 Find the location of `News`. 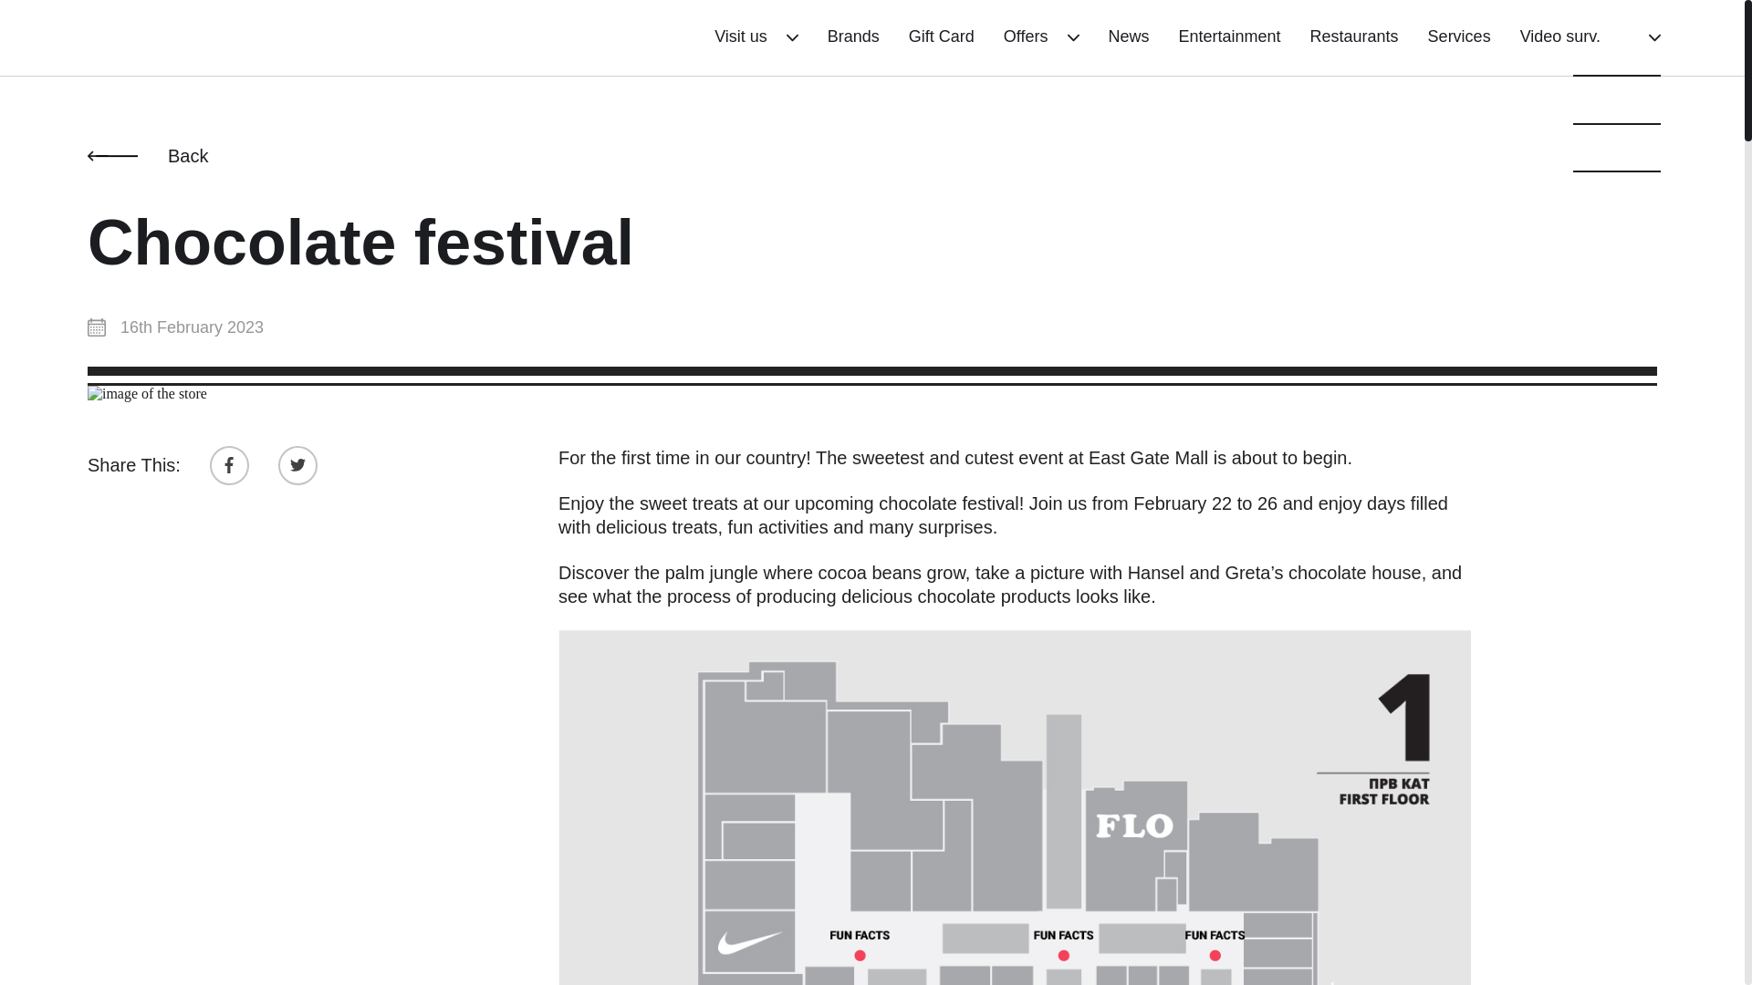

News is located at coordinates (1129, 36).